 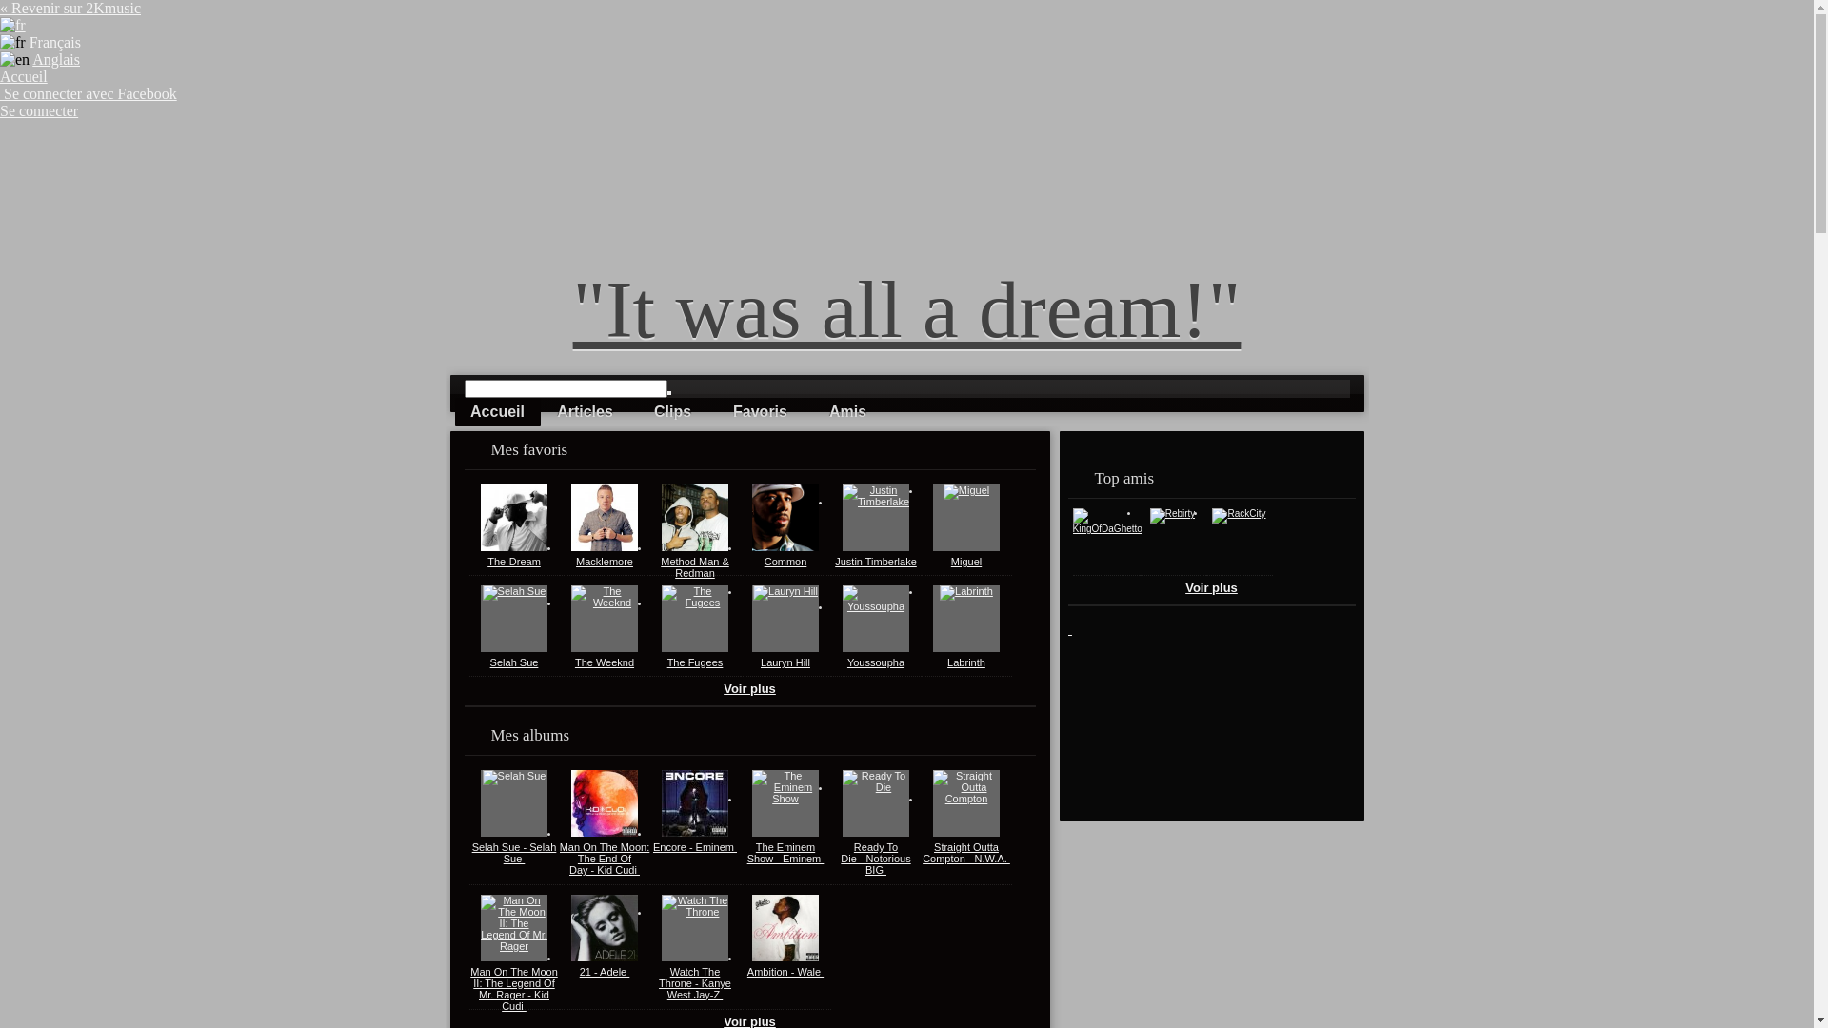 I want to click on Accueil, so click(x=498, y=412).